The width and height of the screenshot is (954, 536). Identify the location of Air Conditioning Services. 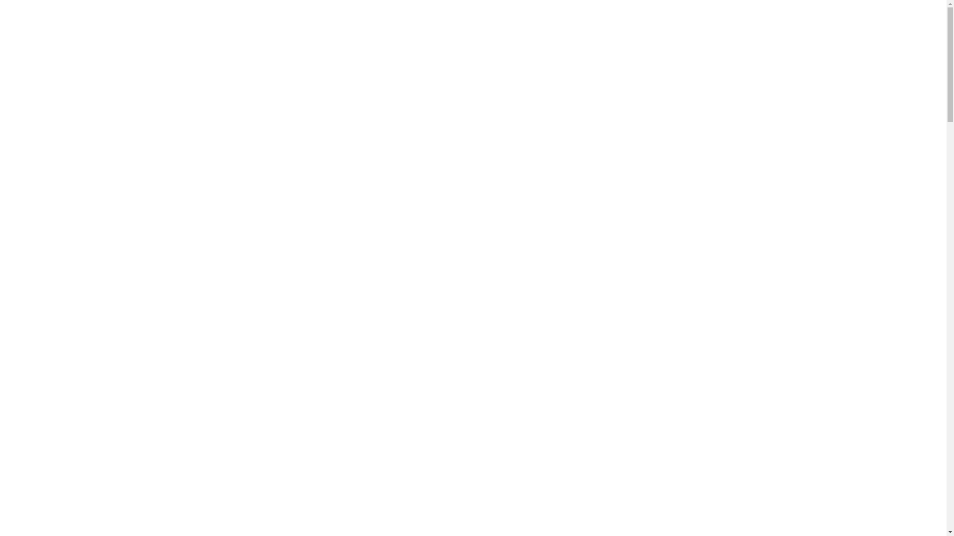
(90, 356).